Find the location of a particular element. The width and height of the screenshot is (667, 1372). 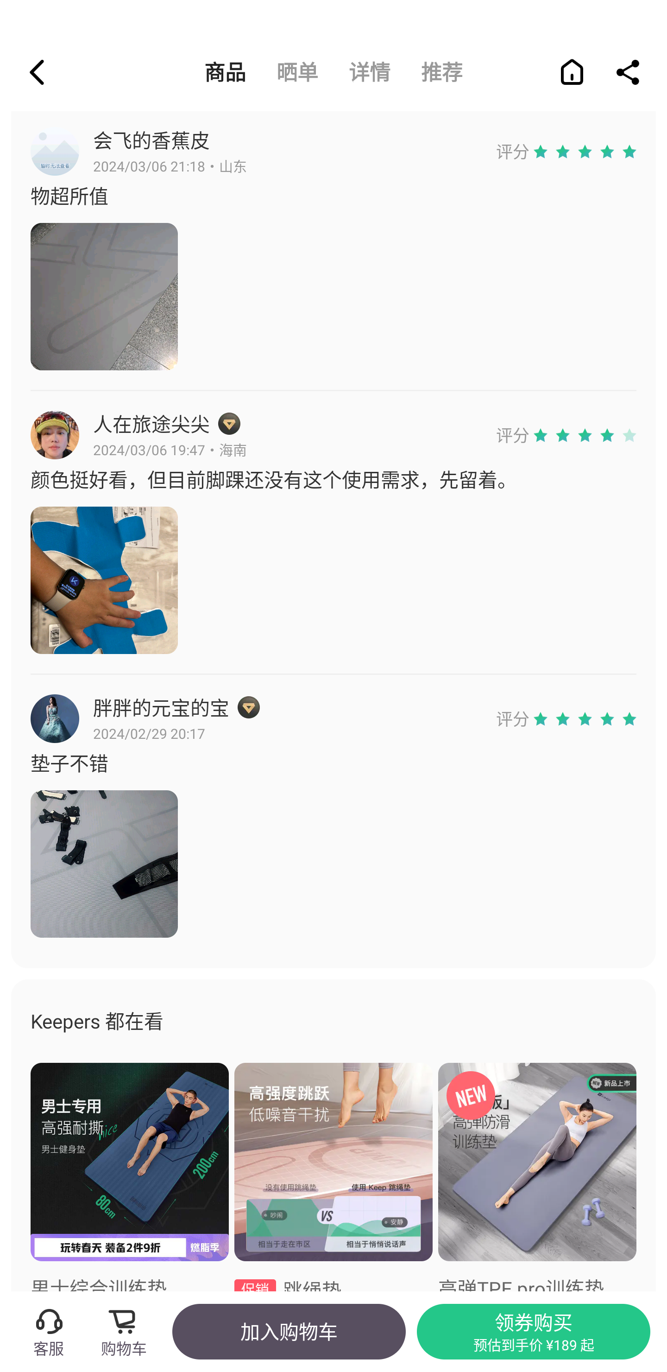

胖胖的元宝的宝 2024/02/29 20:17 评分 垫子不错 is located at coordinates (333, 816).